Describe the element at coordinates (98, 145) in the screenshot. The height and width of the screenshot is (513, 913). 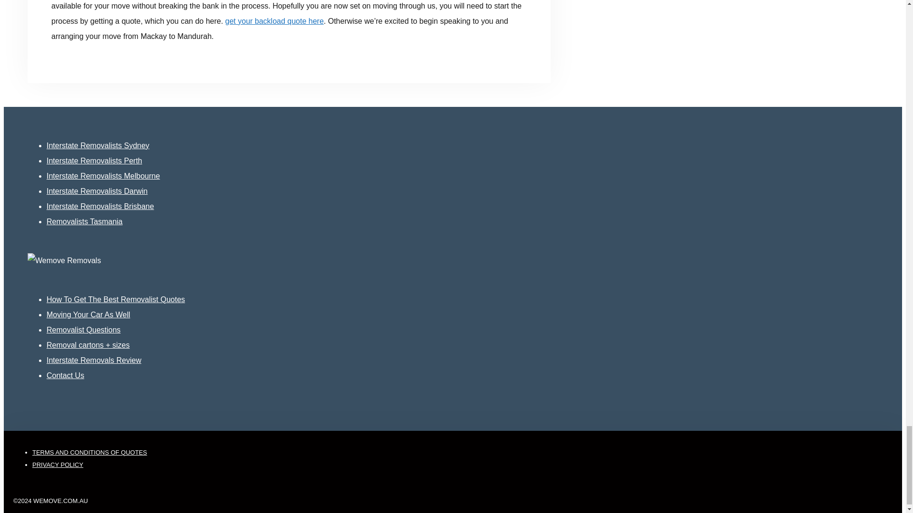
I see `Interstate Removalists Sydney` at that location.